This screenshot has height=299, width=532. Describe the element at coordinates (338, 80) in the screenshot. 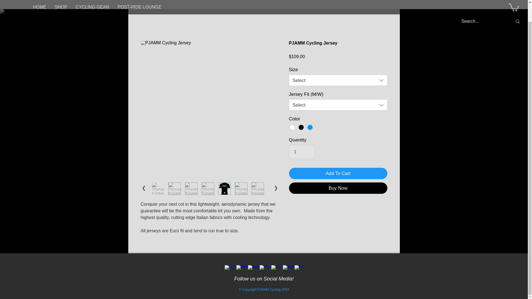

I see `Select` at that location.